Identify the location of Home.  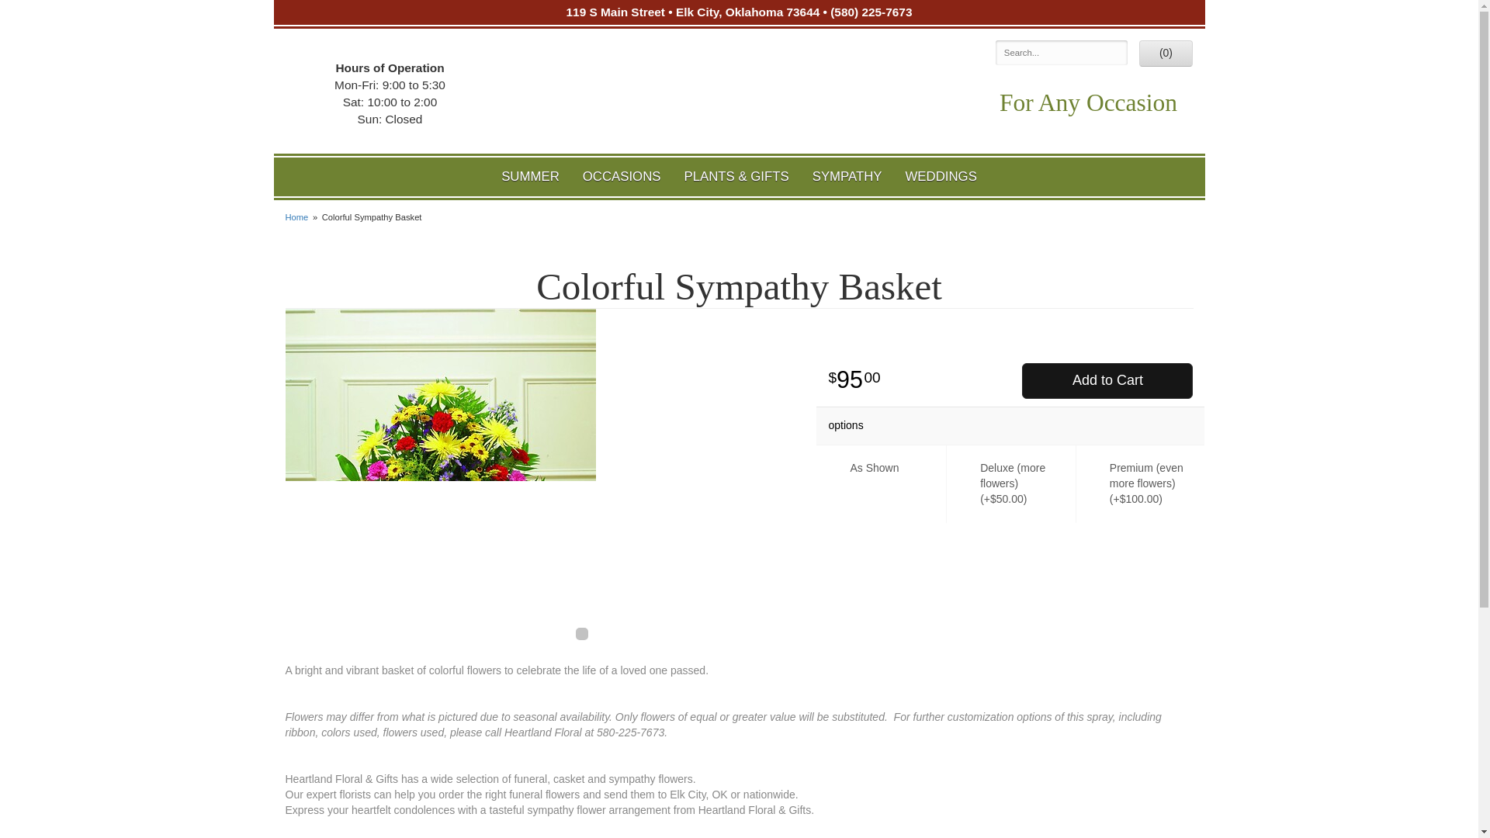
(296, 217).